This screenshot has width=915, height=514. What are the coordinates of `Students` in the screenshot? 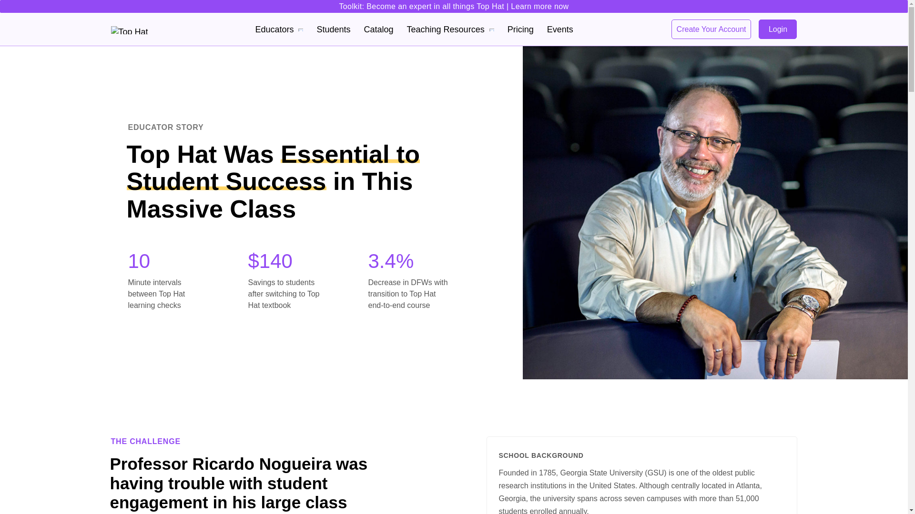 It's located at (334, 30).